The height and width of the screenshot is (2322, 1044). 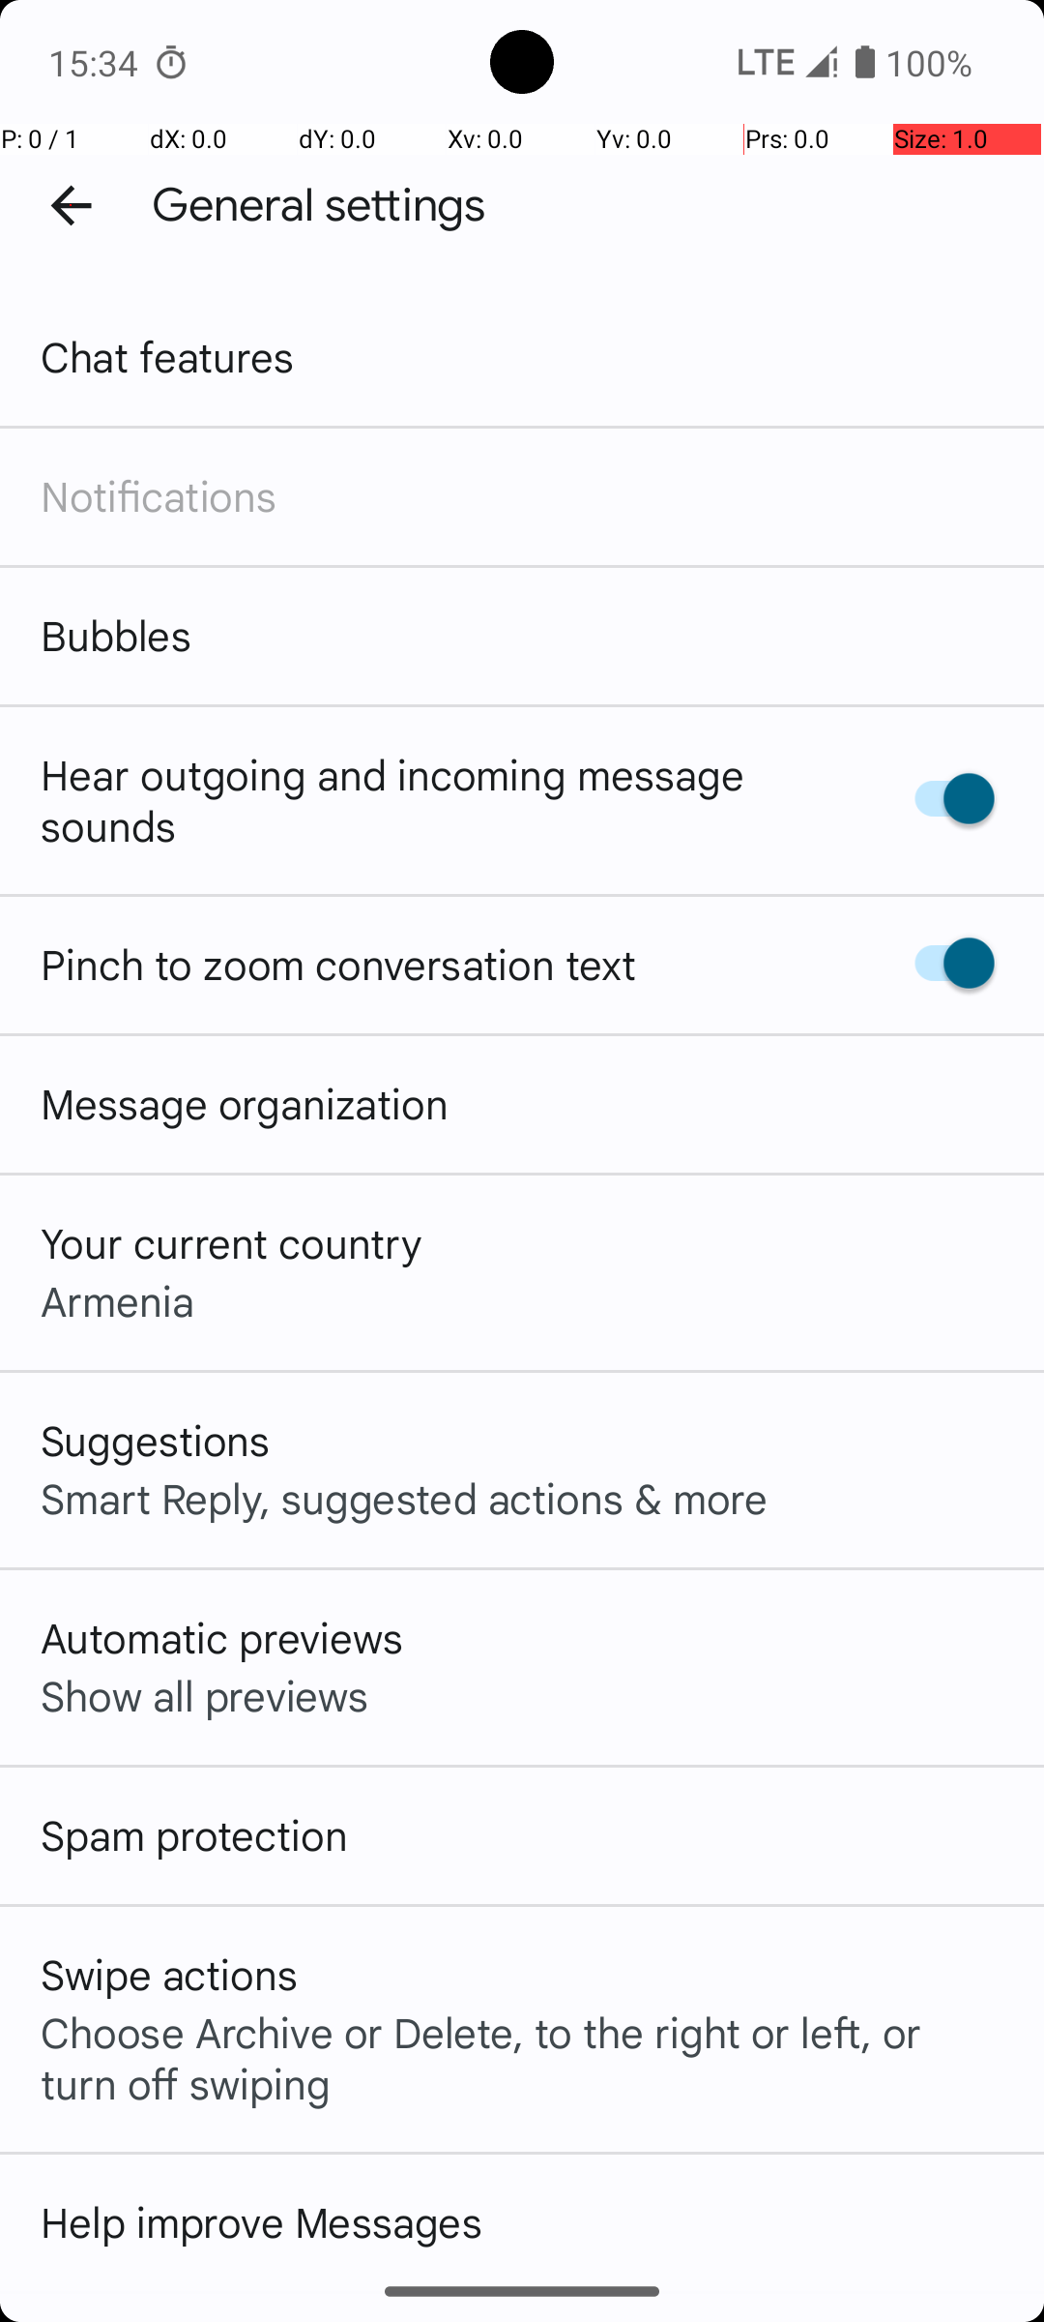 What do you see at coordinates (118, 1300) in the screenshot?
I see `Armenia` at bounding box center [118, 1300].